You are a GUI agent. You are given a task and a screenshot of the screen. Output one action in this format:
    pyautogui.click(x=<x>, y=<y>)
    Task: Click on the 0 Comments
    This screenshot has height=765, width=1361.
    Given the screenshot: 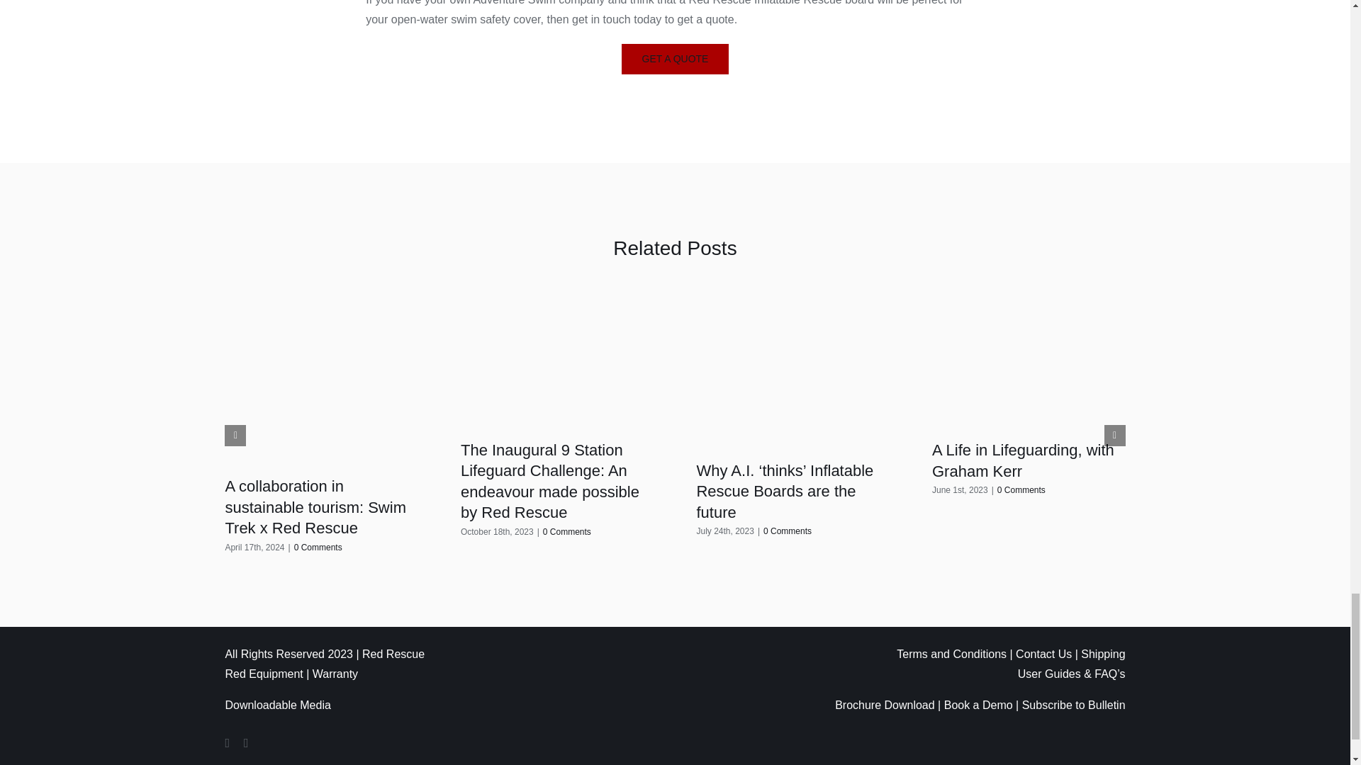 What is the action you would take?
    pyautogui.click(x=787, y=531)
    